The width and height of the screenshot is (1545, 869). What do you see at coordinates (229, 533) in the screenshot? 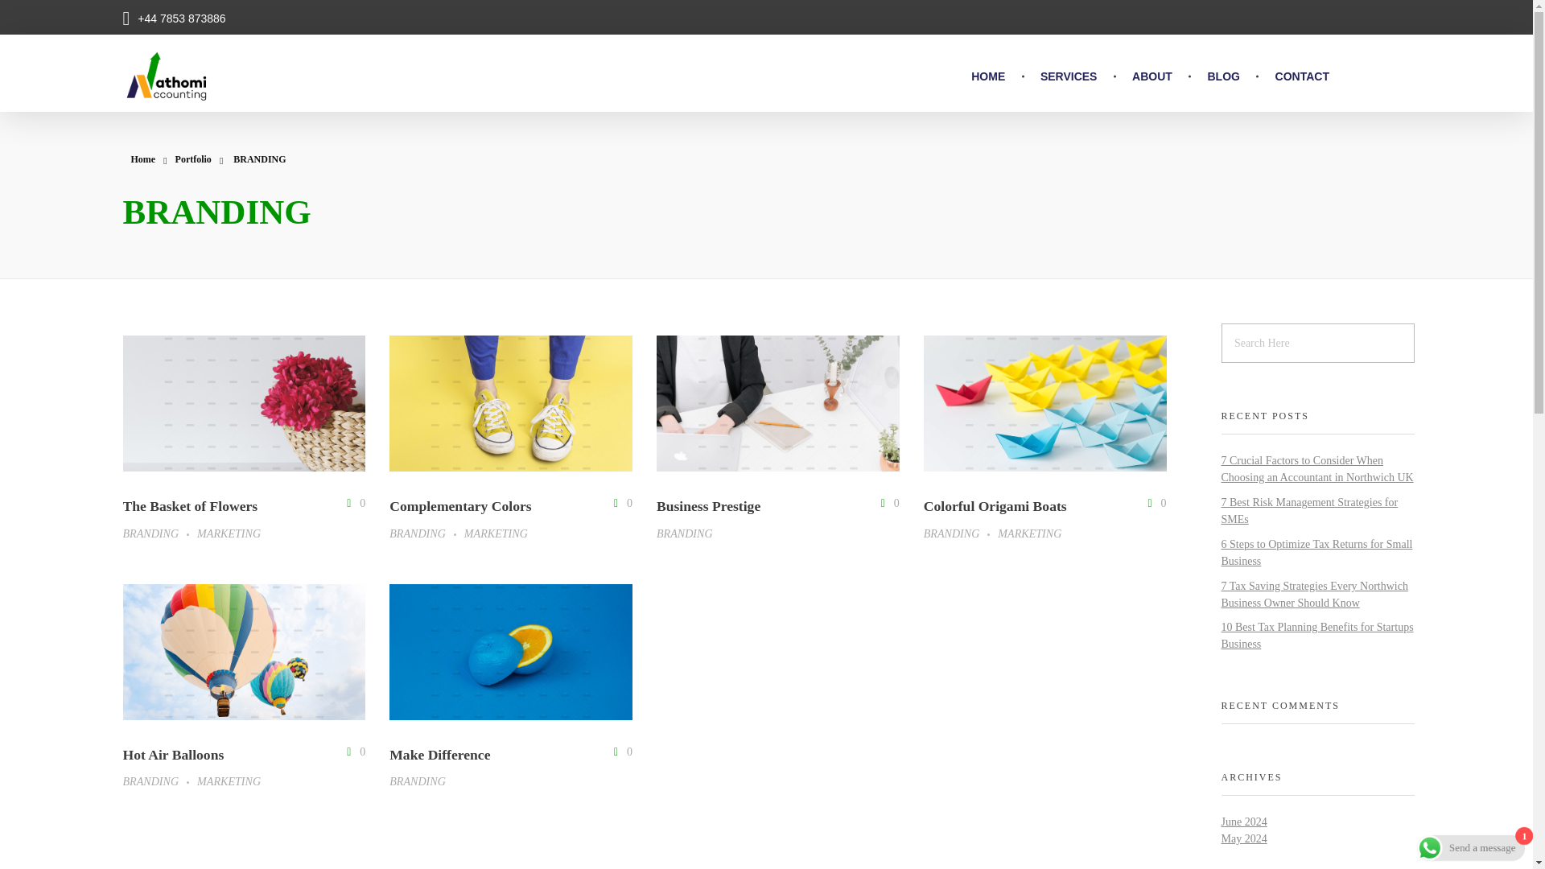
I see `MARKETING` at bounding box center [229, 533].